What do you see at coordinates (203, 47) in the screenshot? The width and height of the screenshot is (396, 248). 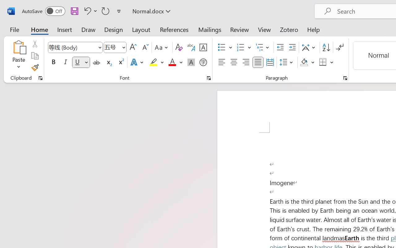 I see `Character Border` at bounding box center [203, 47].